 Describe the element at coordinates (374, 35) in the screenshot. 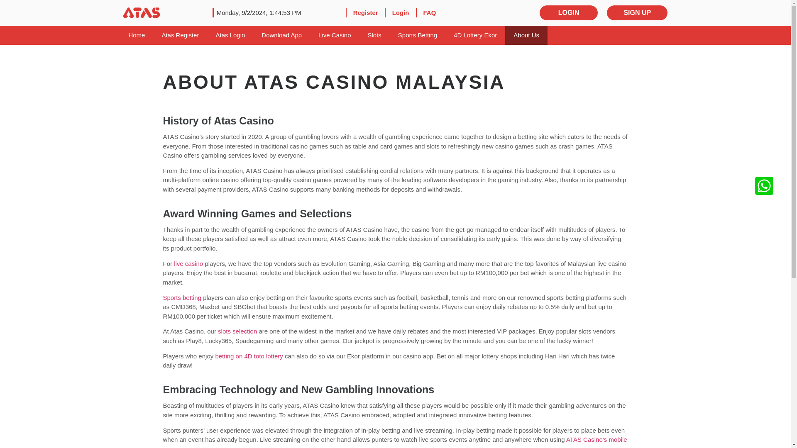

I see `Slots` at that location.